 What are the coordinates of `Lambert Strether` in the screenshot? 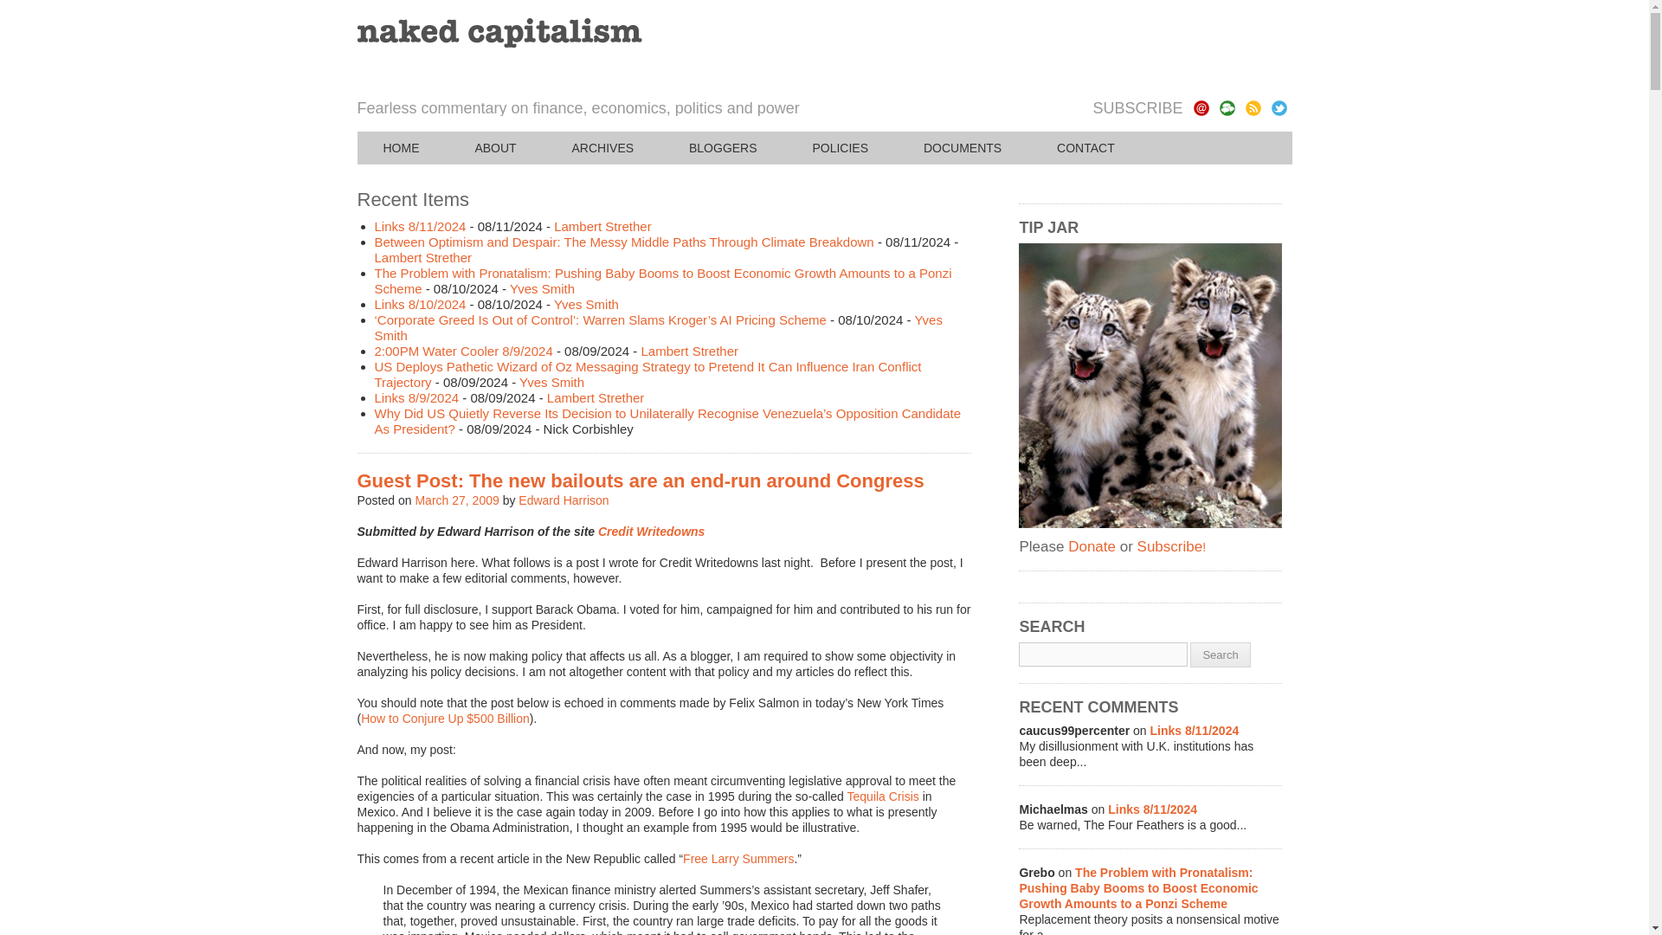 It's located at (689, 351).